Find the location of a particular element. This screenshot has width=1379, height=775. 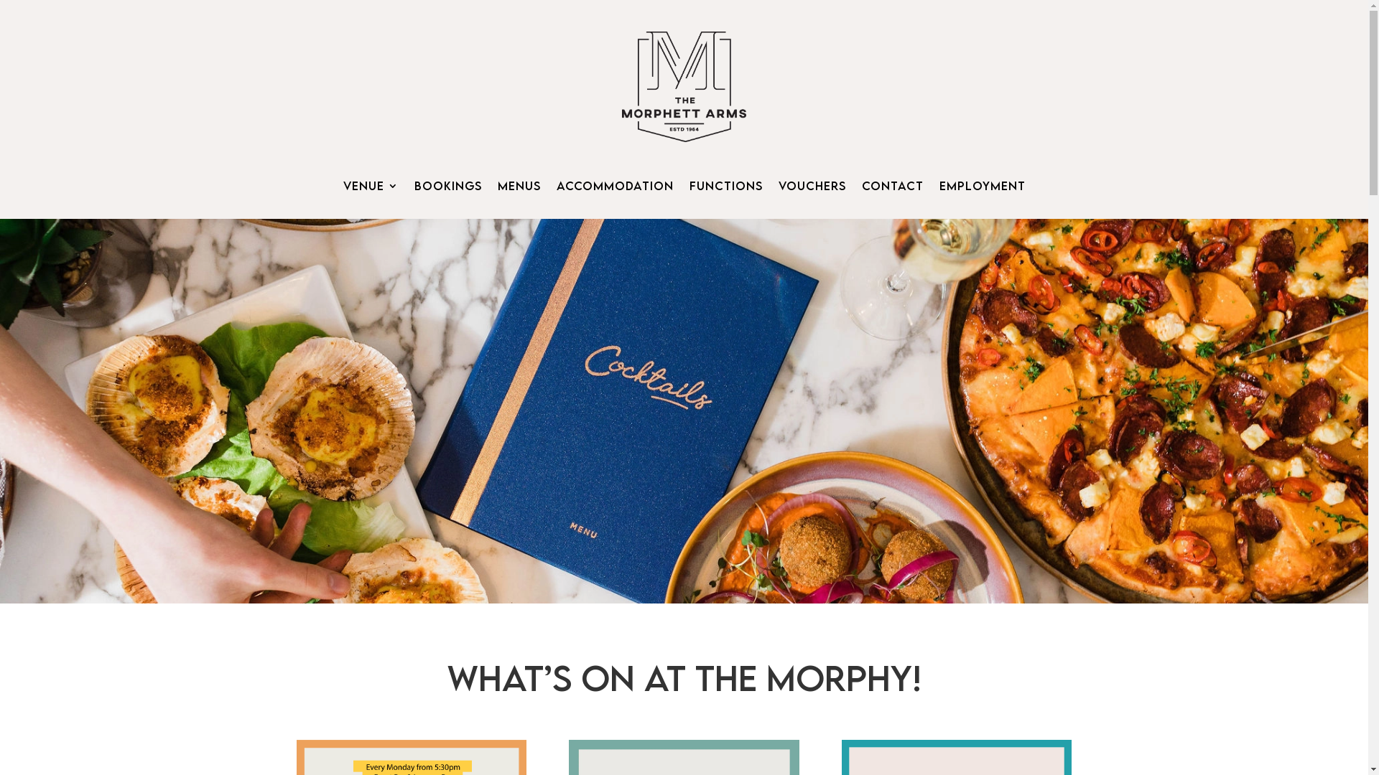

EMPLOYMENT is located at coordinates (983, 189).